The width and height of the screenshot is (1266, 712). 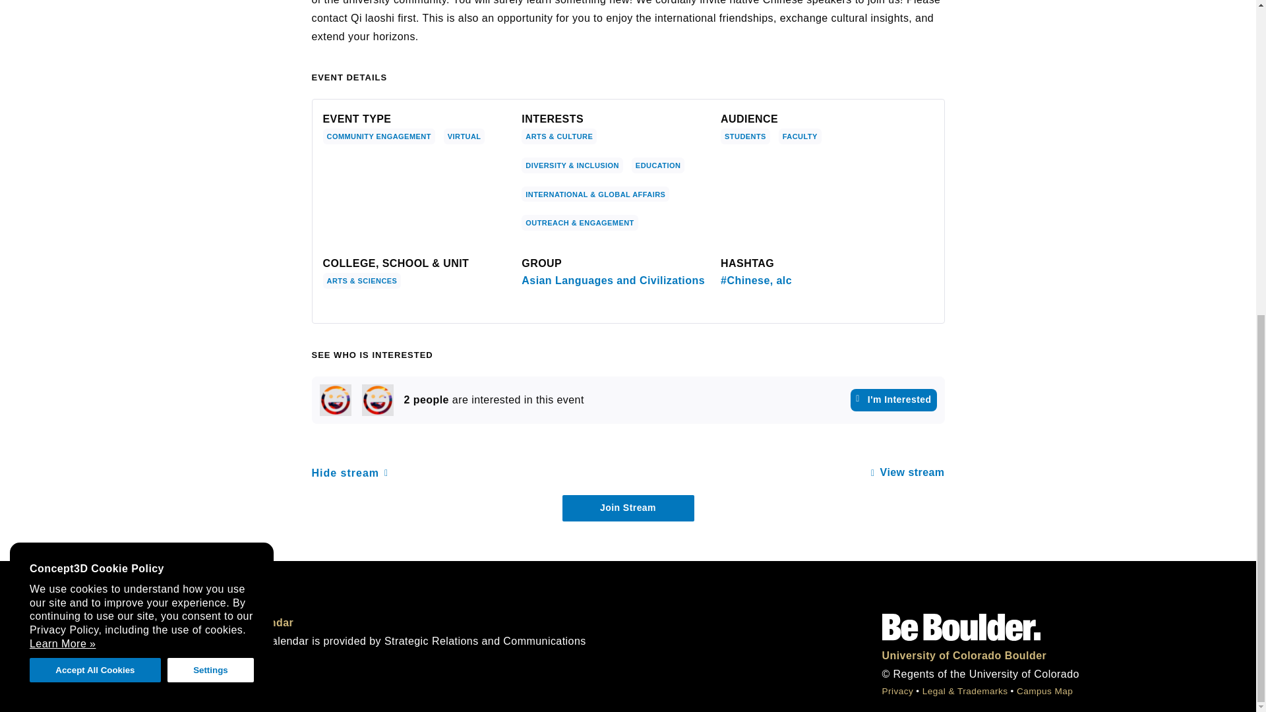 I want to click on EDUCATION, so click(x=658, y=165).